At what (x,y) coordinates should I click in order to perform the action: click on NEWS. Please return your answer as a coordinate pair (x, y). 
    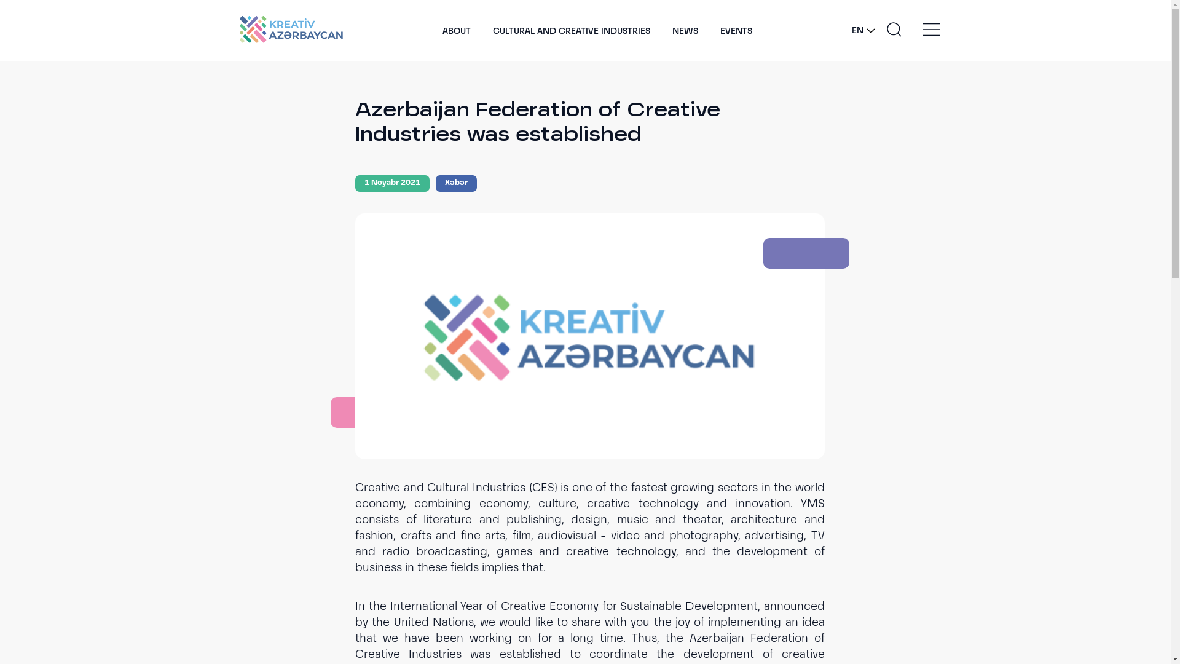
    Looking at the image, I should click on (685, 31).